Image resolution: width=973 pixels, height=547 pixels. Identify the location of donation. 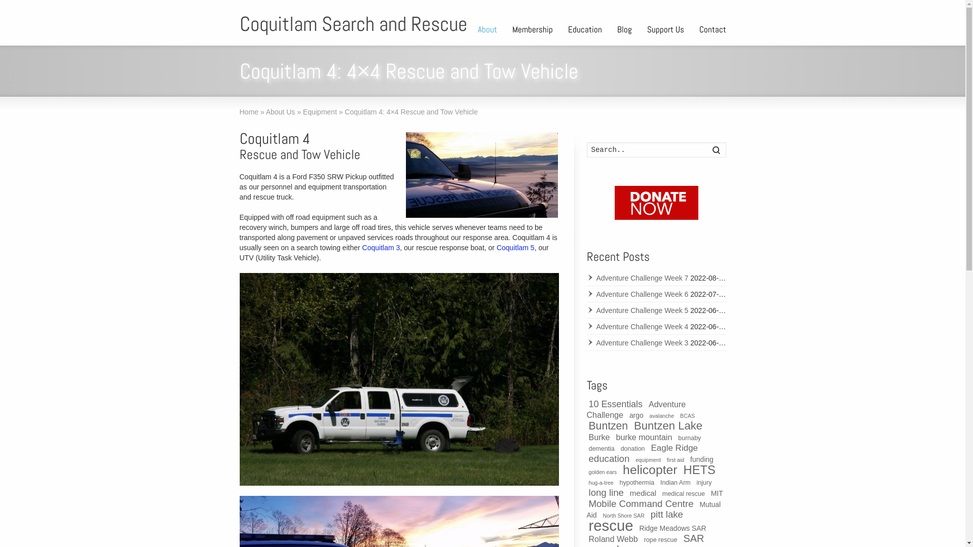
(633, 449).